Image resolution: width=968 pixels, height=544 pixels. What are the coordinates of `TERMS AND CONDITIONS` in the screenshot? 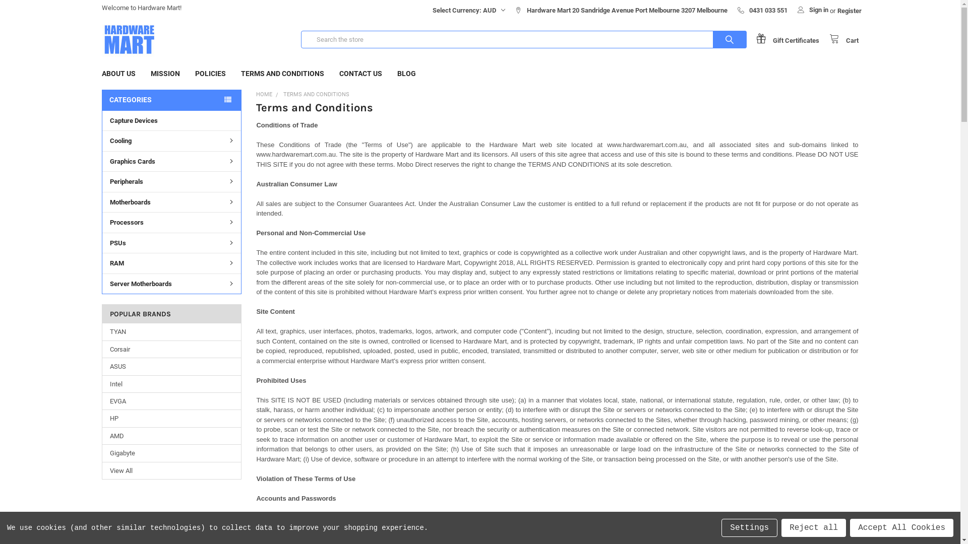 It's located at (317, 95).